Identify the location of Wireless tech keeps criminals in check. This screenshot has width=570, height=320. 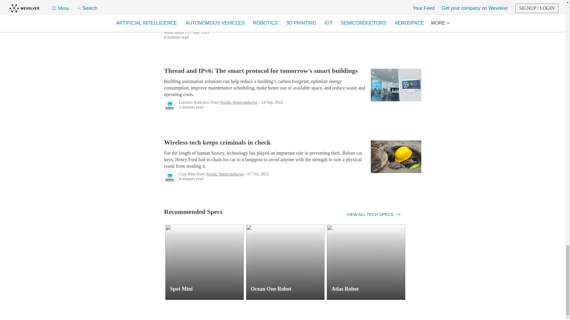
(266, 142).